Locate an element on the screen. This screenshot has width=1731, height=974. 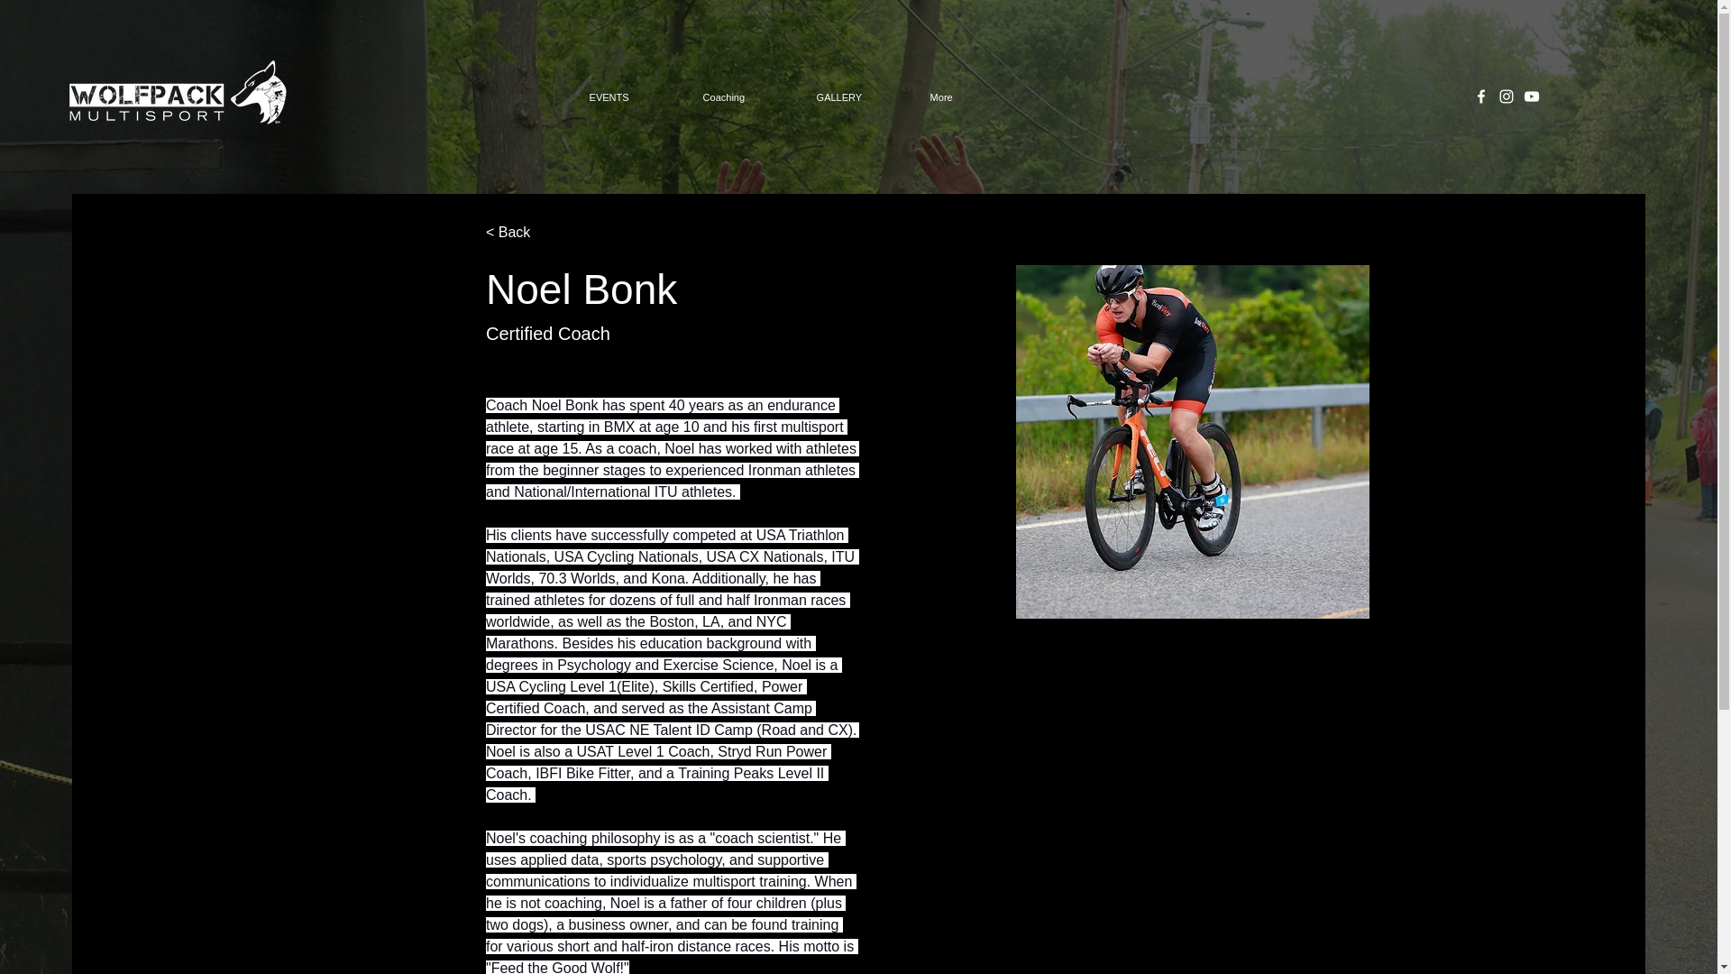
EVENTS is located at coordinates (633, 97).